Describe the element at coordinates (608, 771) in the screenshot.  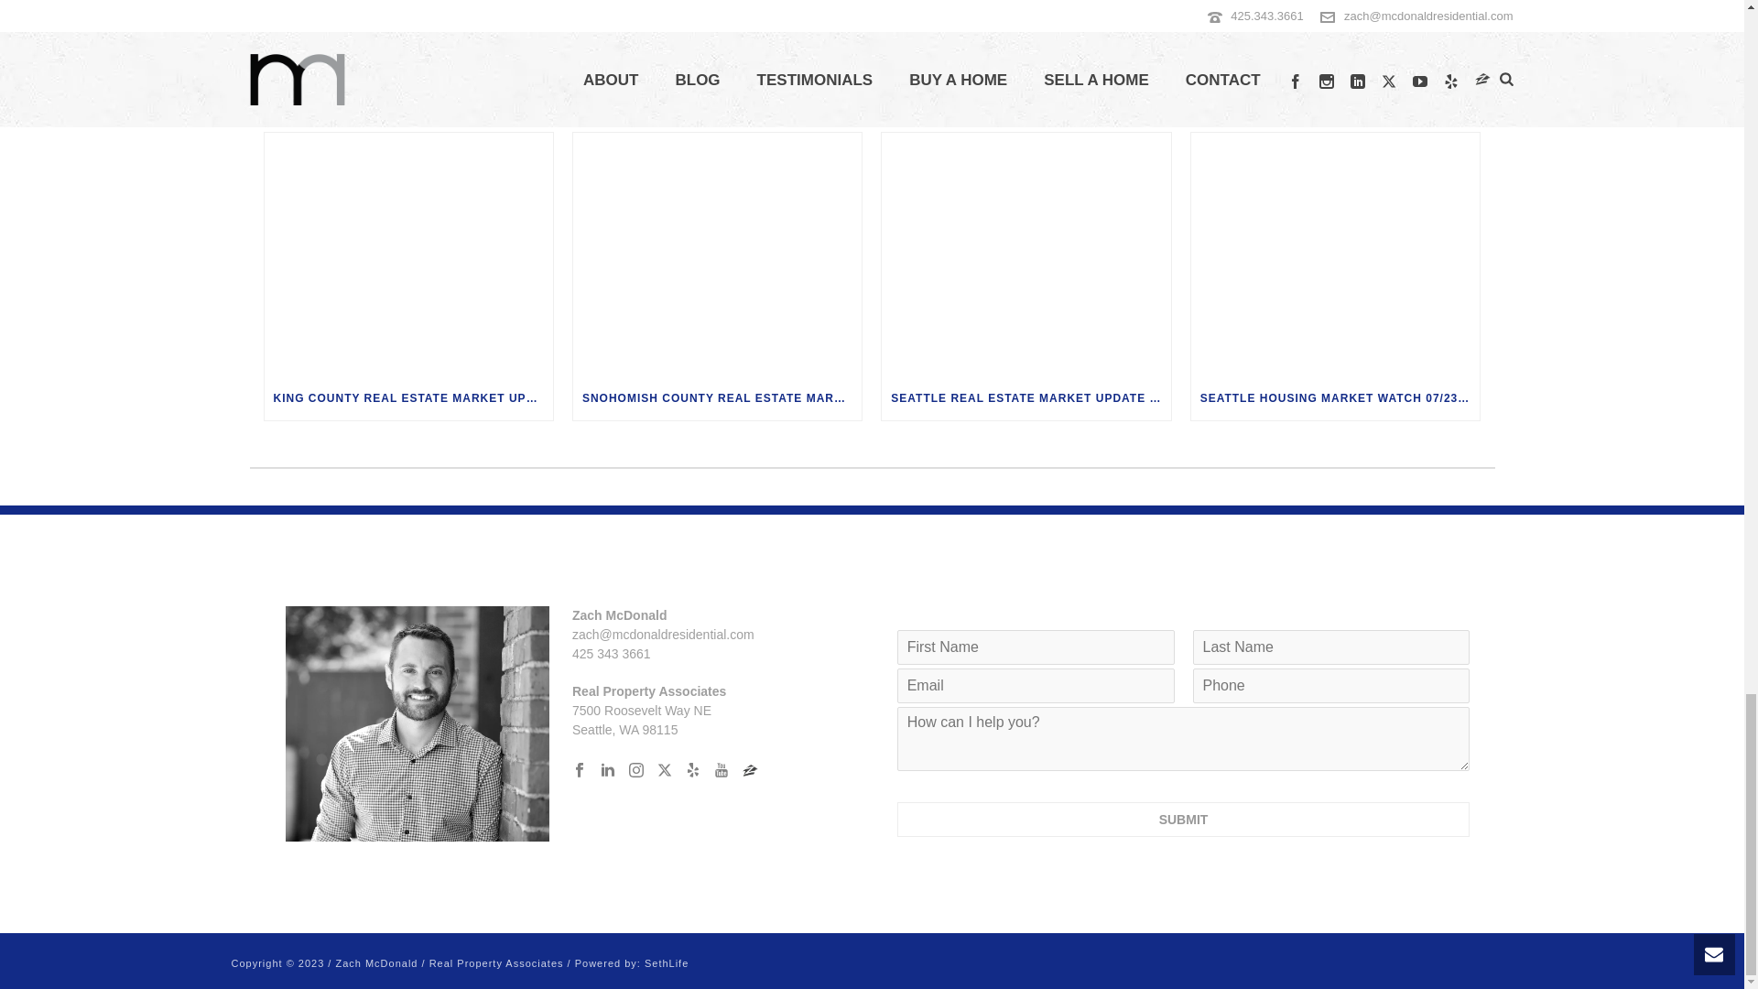
I see `Follow Us on linkedin` at that location.